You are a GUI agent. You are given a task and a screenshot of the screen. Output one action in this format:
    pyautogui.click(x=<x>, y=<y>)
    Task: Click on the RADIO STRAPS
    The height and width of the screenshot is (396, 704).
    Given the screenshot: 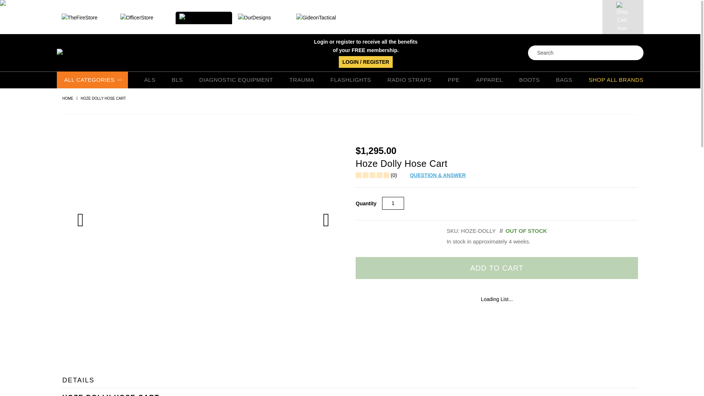 What is the action you would take?
    pyautogui.click(x=409, y=80)
    